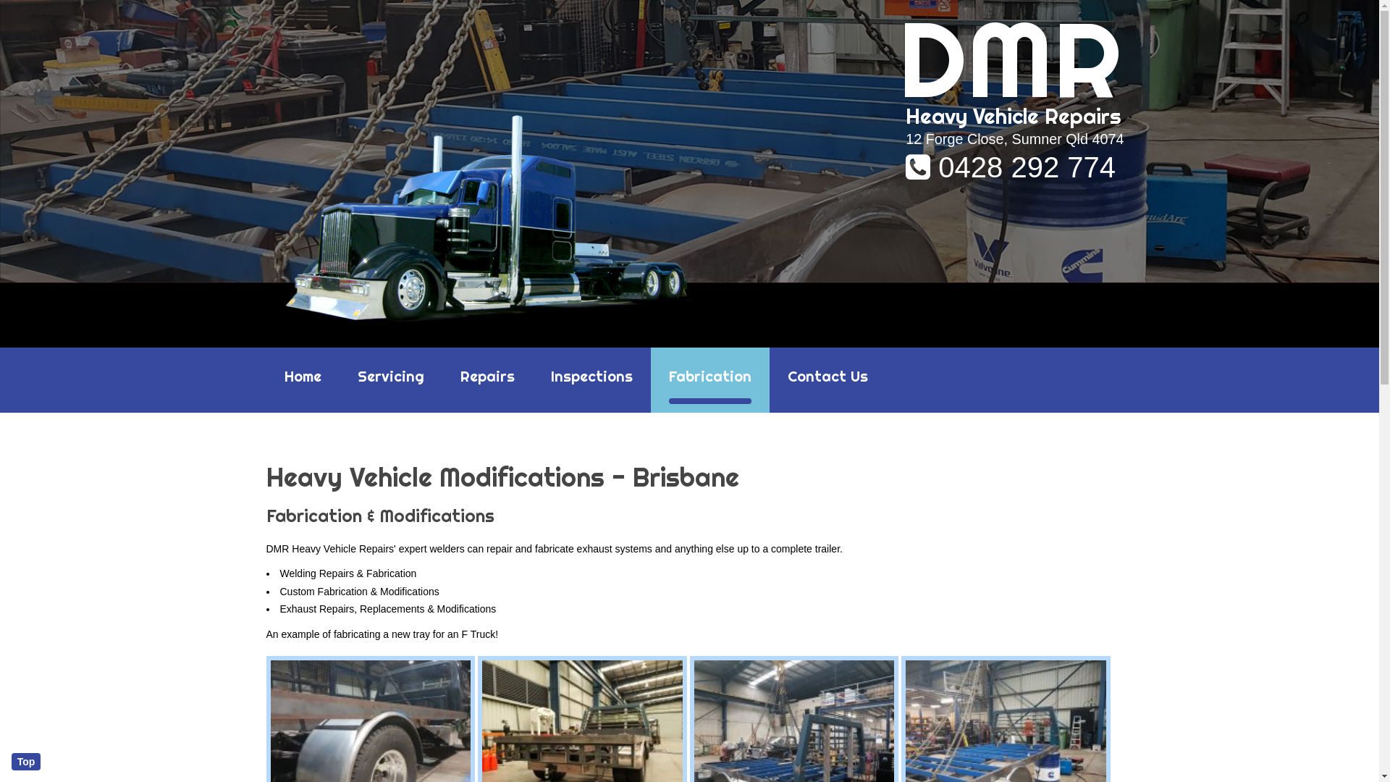  I want to click on Repairs, so click(486, 380).